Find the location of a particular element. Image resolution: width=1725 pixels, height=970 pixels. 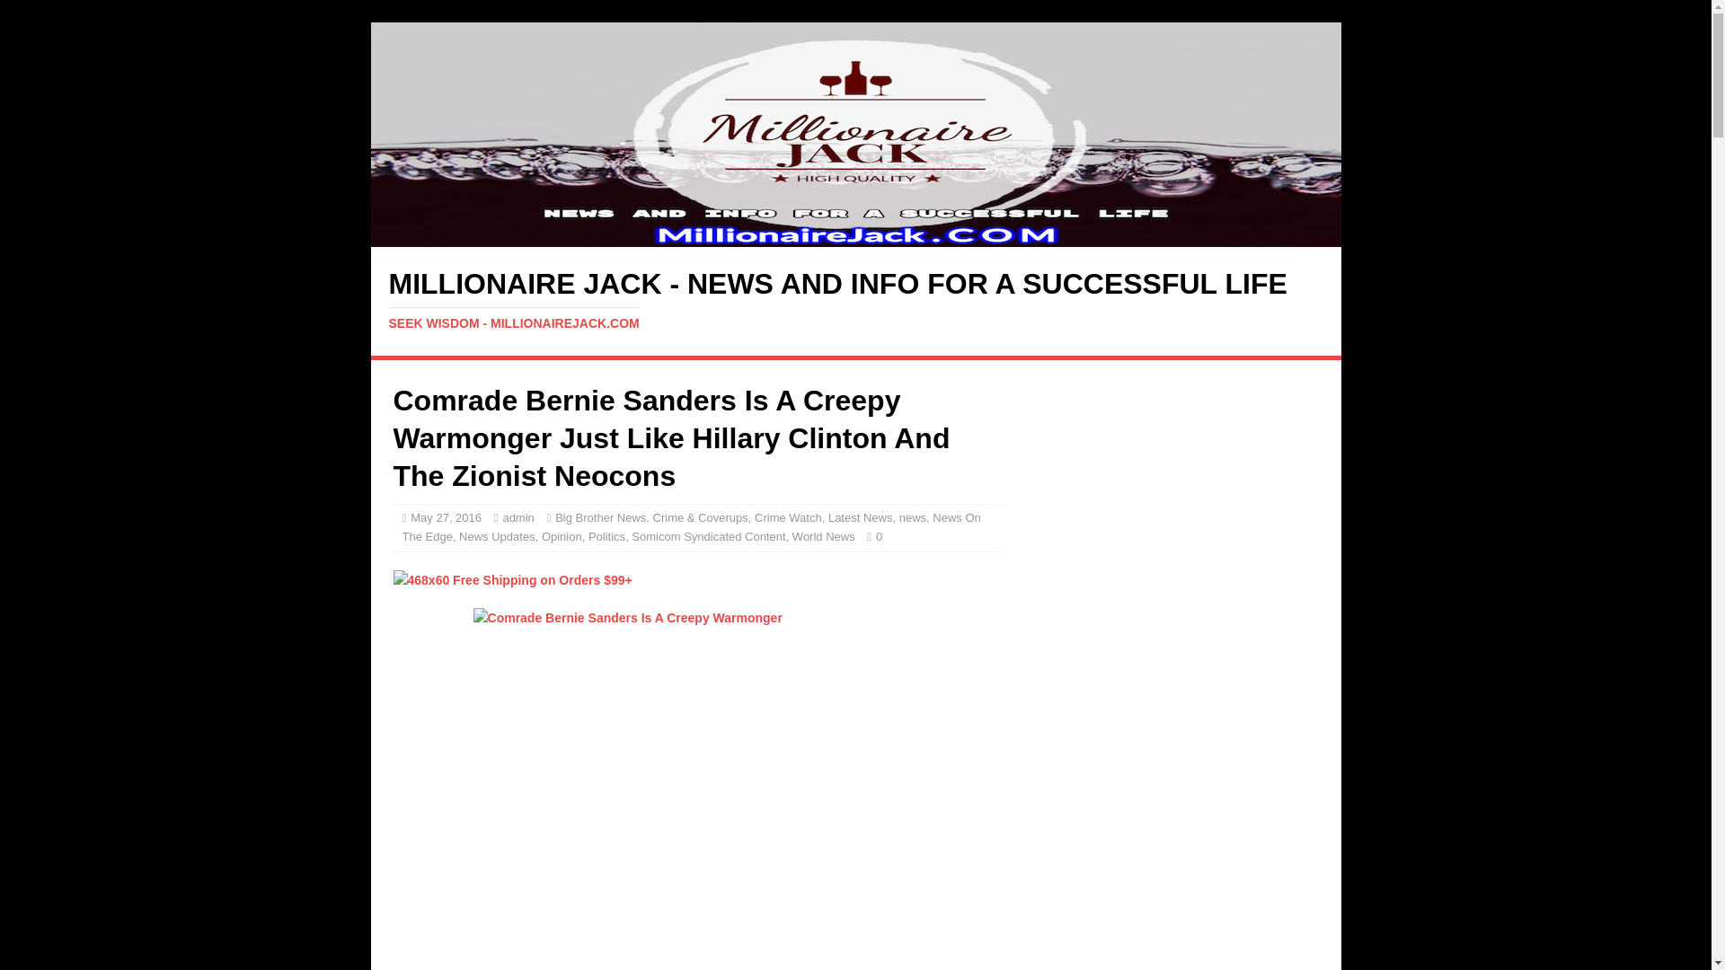

News Updates is located at coordinates (496, 535).